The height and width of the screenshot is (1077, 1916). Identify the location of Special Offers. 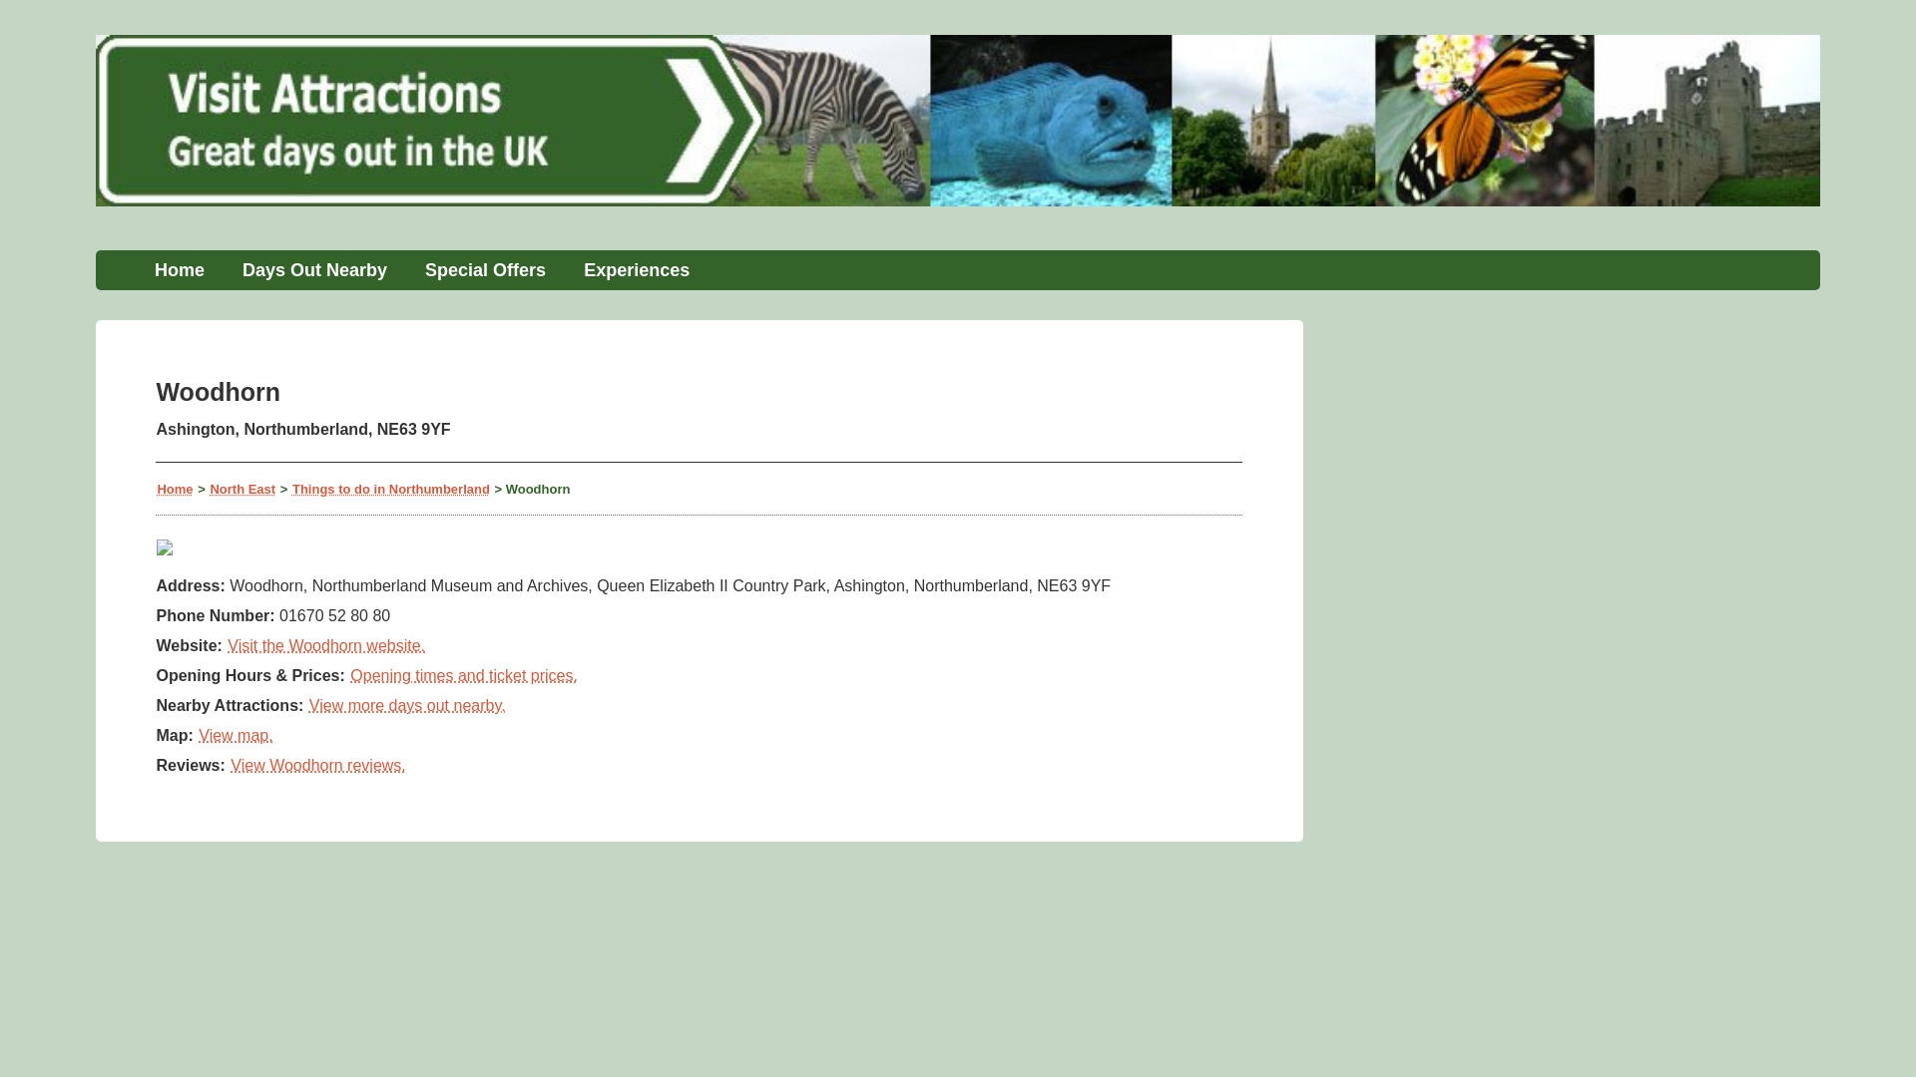
(485, 269).